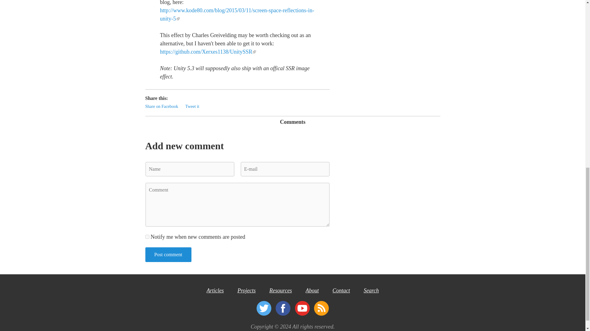 The width and height of the screenshot is (590, 331). Describe the element at coordinates (237, 14) in the screenshot. I see `kode80 - Screen Space Reflections in Unity 5` at that location.